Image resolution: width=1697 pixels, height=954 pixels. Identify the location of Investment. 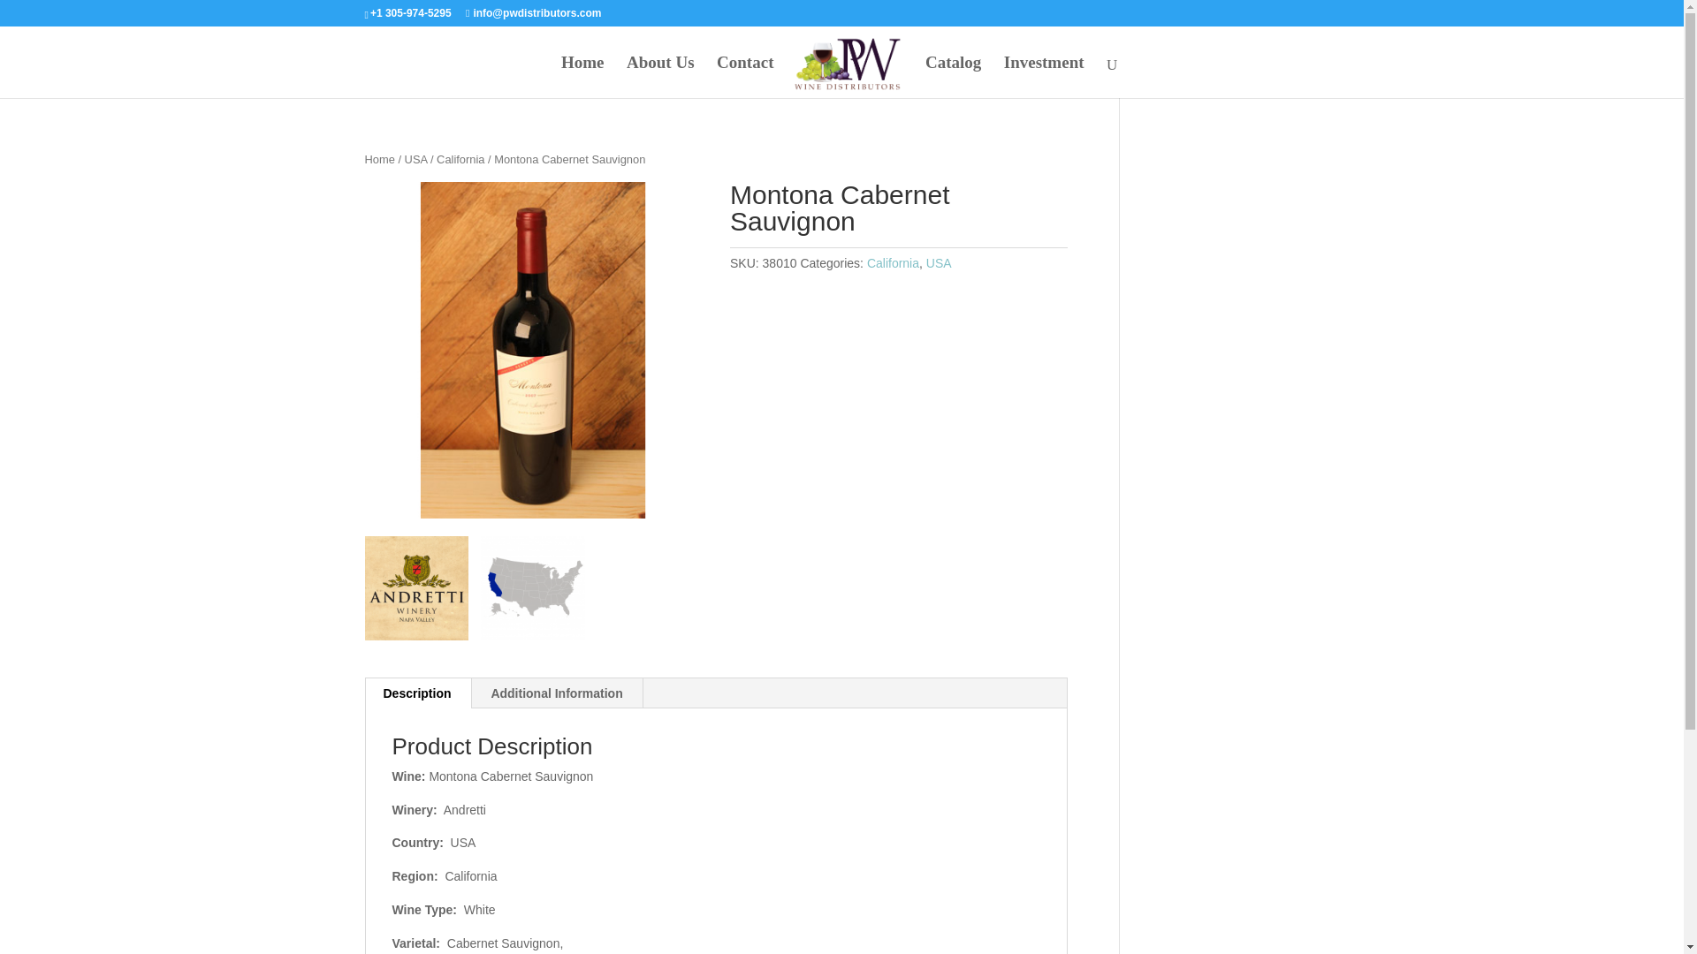
(1044, 77).